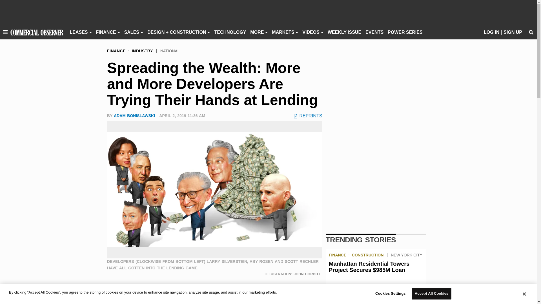 Image resolution: width=541 pixels, height=304 pixels. Describe the element at coordinates (132, 32) in the screenshot. I see `SALES` at that location.